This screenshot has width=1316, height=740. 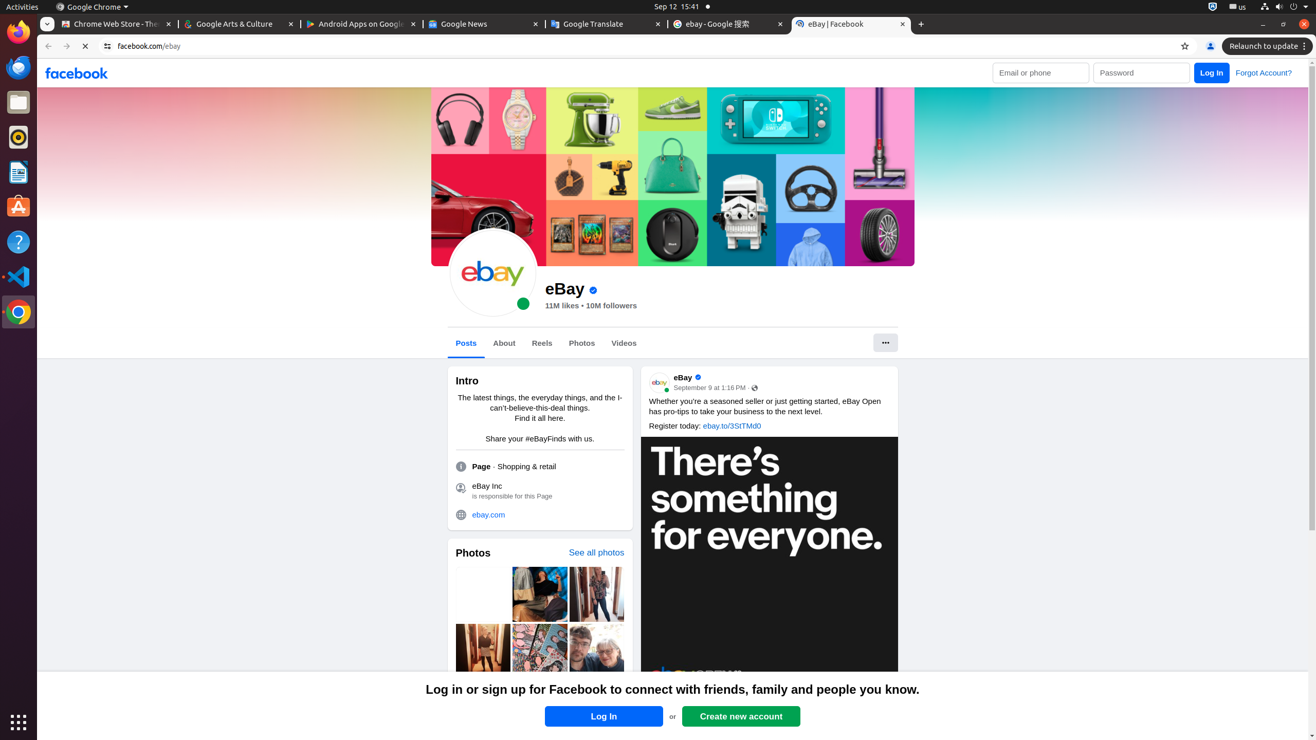 What do you see at coordinates (107, 46) in the screenshot?
I see `View site information` at bounding box center [107, 46].